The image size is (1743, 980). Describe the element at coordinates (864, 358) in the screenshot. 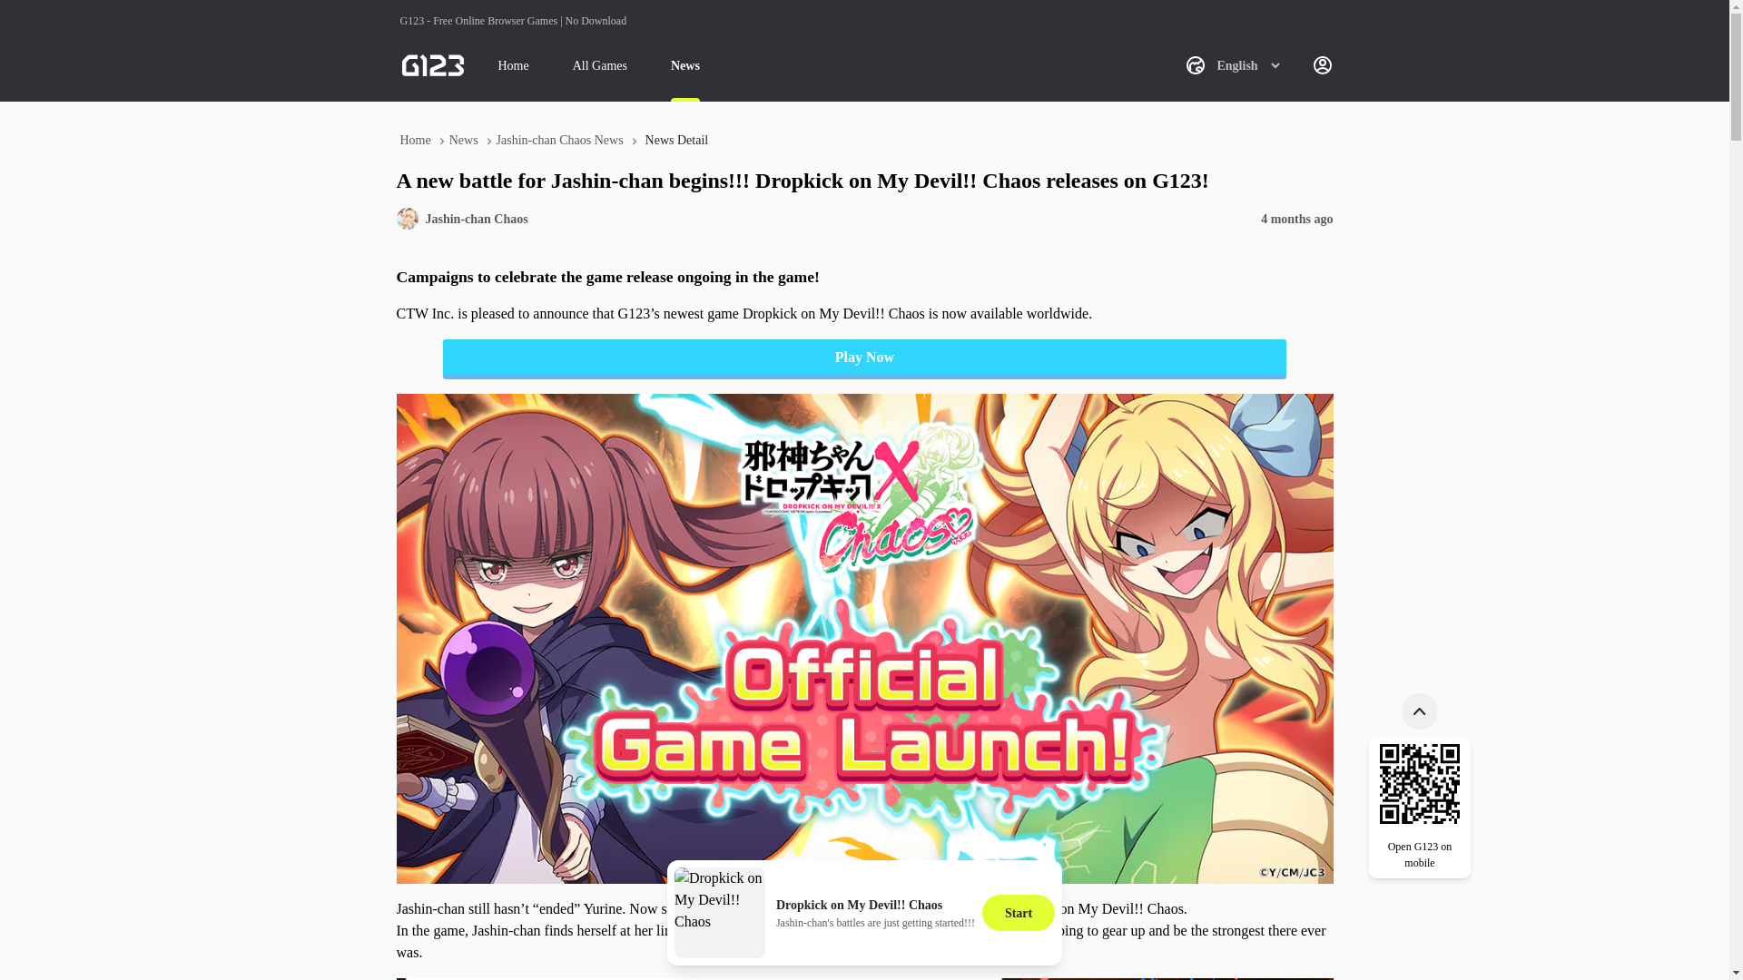

I see `Play Now` at that location.